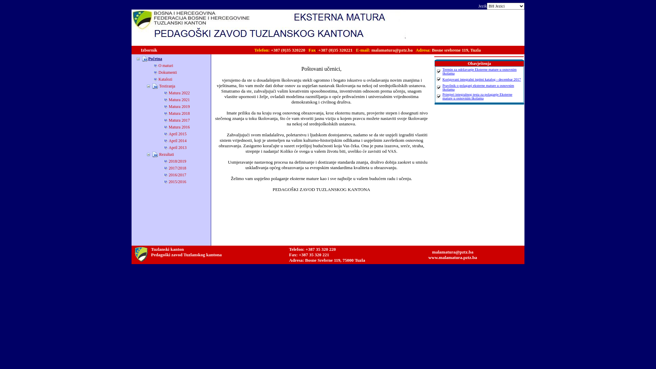 Image resolution: width=656 pixels, height=369 pixels. Describe the element at coordinates (179, 127) in the screenshot. I see `Matura 2016` at that location.